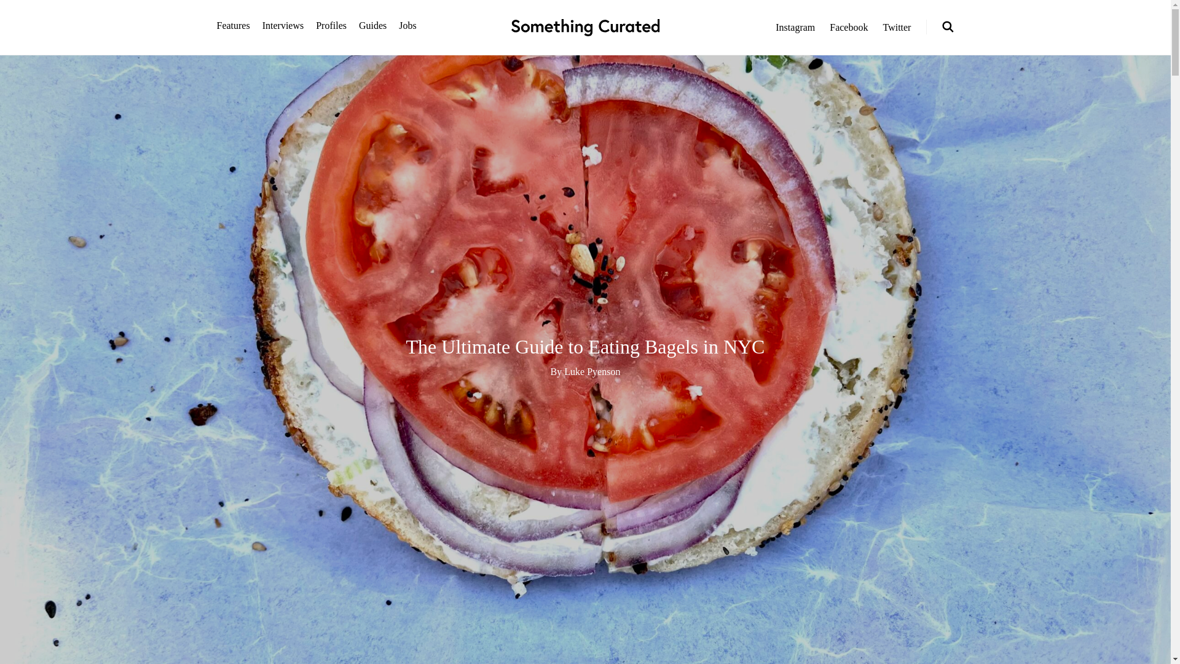 The image size is (1180, 664). Describe the element at coordinates (232, 25) in the screenshot. I see `Features` at that location.